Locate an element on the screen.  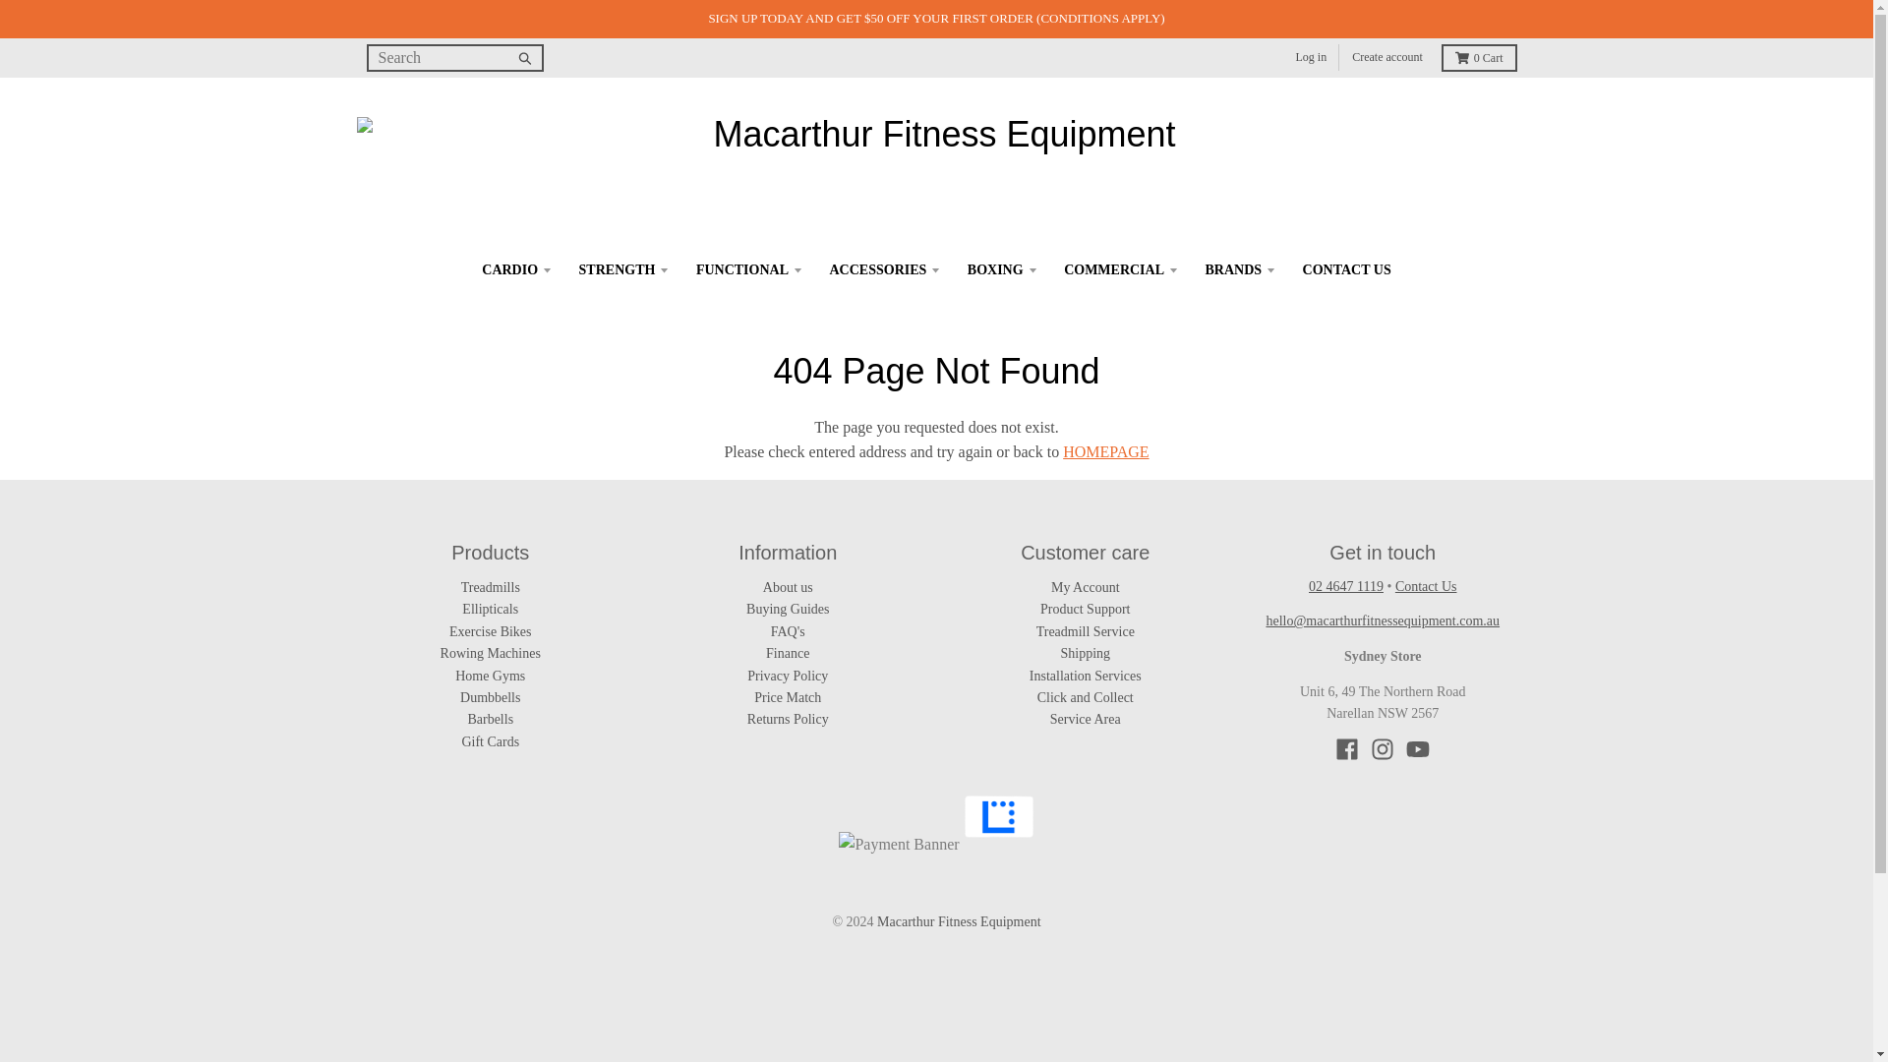
0 Cart is located at coordinates (1479, 58).